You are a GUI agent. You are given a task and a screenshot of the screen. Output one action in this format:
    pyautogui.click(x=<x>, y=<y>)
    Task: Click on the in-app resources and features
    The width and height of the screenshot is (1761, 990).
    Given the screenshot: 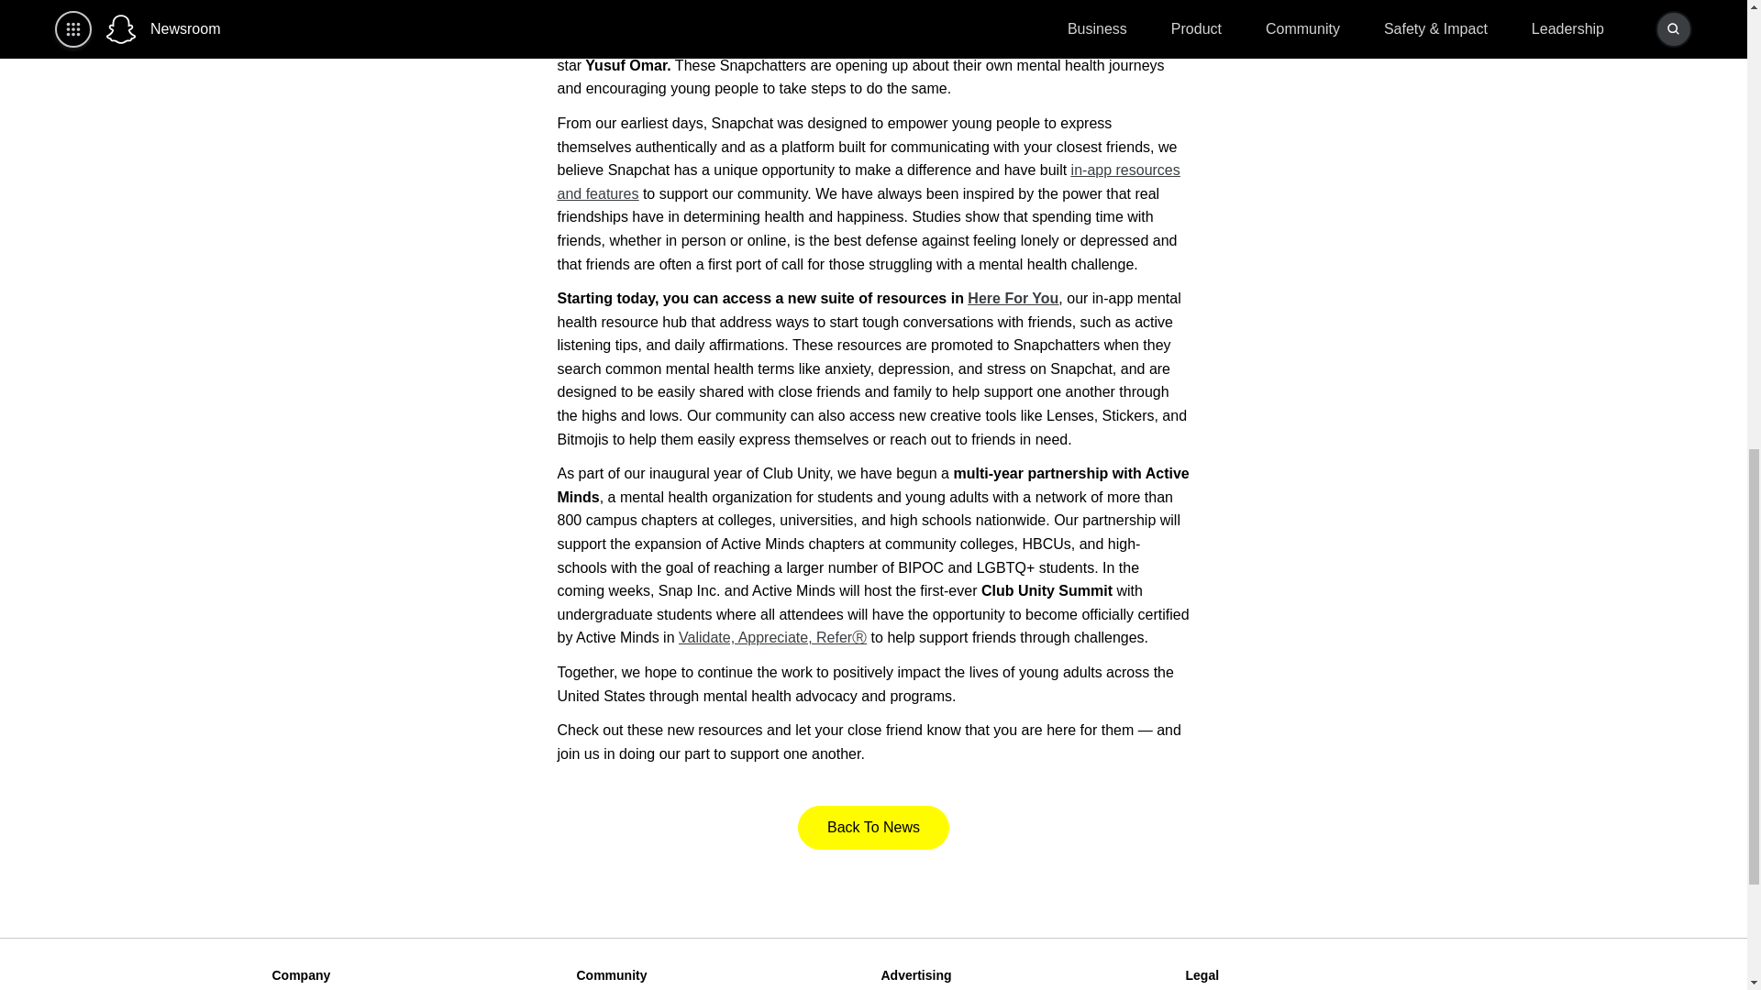 What is the action you would take?
    pyautogui.click(x=869, y=181)
    